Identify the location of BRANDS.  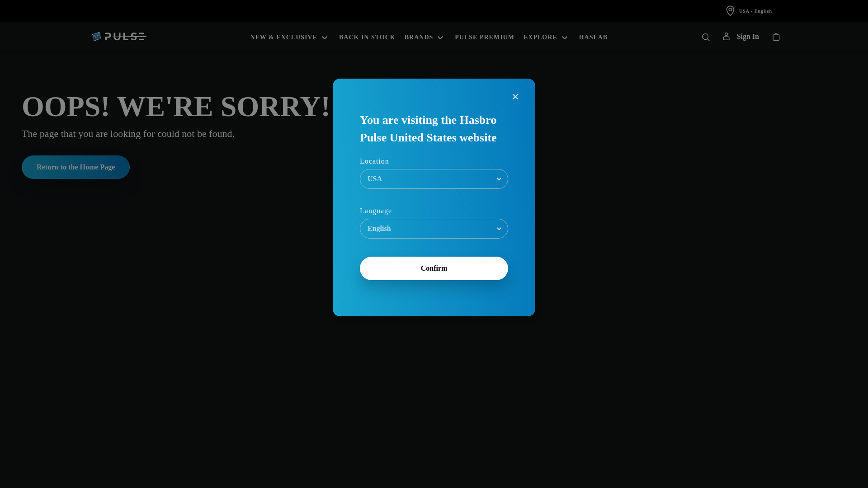
(425, 36).